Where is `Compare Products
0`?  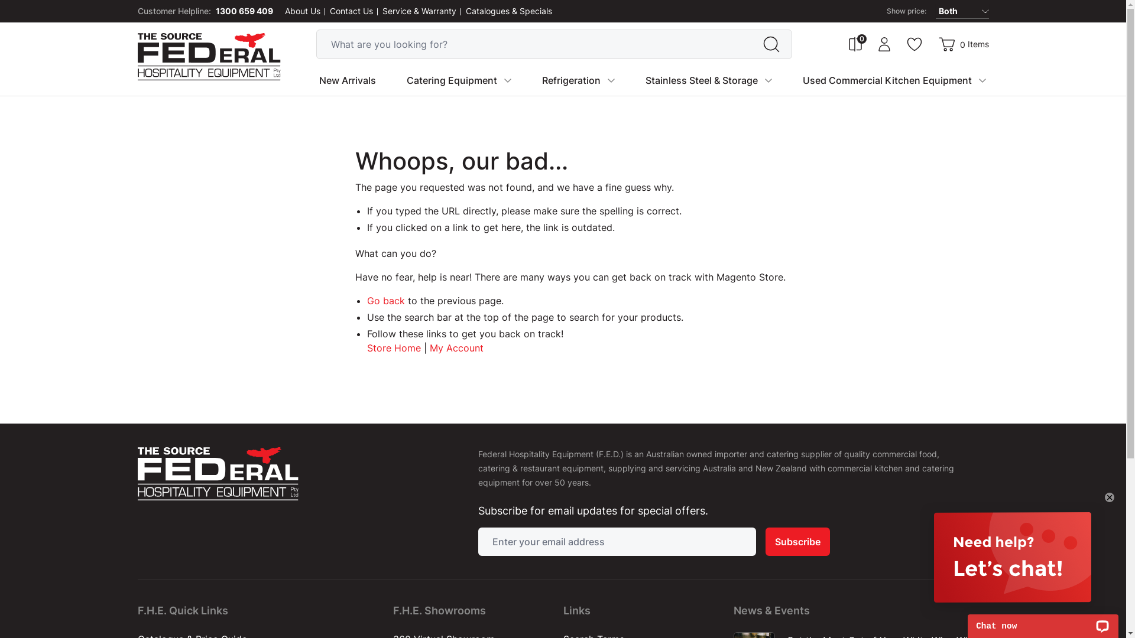 Compare Products
0 is located at coordinates (855, 44).